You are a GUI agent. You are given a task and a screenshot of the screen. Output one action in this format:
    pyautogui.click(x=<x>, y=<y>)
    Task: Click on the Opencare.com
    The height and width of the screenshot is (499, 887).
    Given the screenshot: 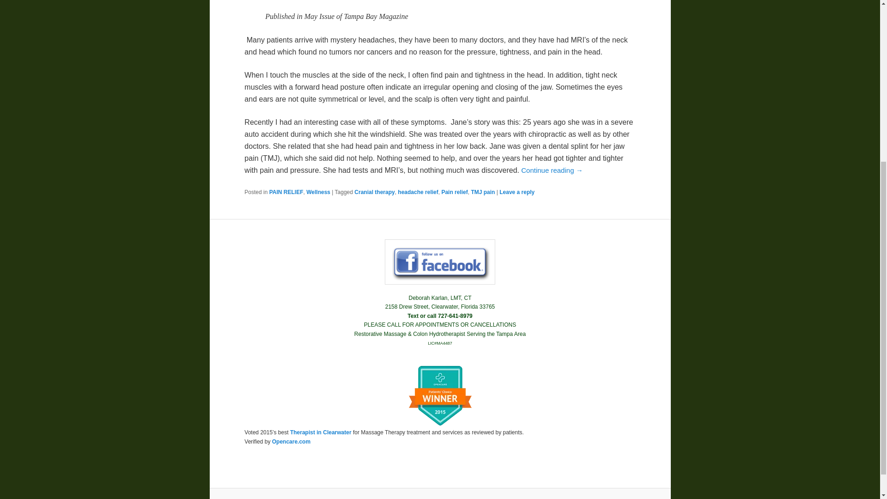 What is the action you would take?
    pyautogui.click(x=291, y=442)
    